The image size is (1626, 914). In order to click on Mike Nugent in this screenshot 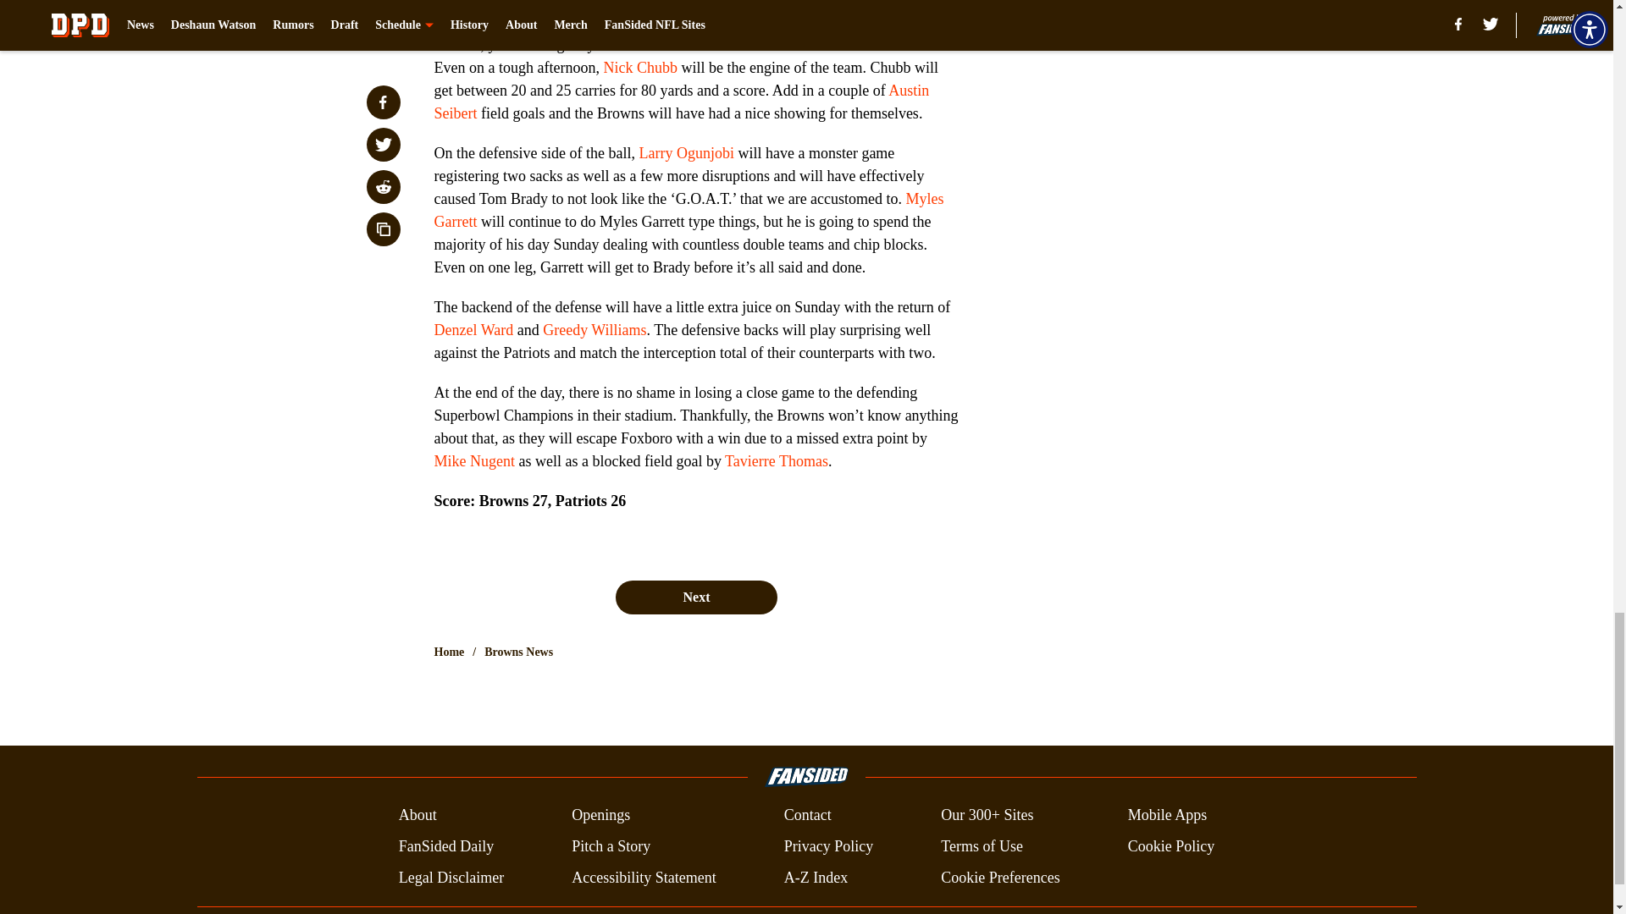, I will do `click(473, 460)`.